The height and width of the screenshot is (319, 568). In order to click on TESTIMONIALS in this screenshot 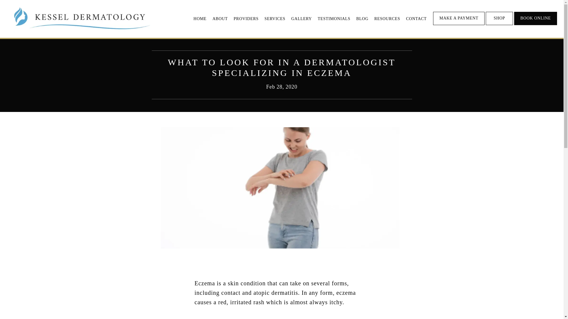, I will do `click(334, 19)`.